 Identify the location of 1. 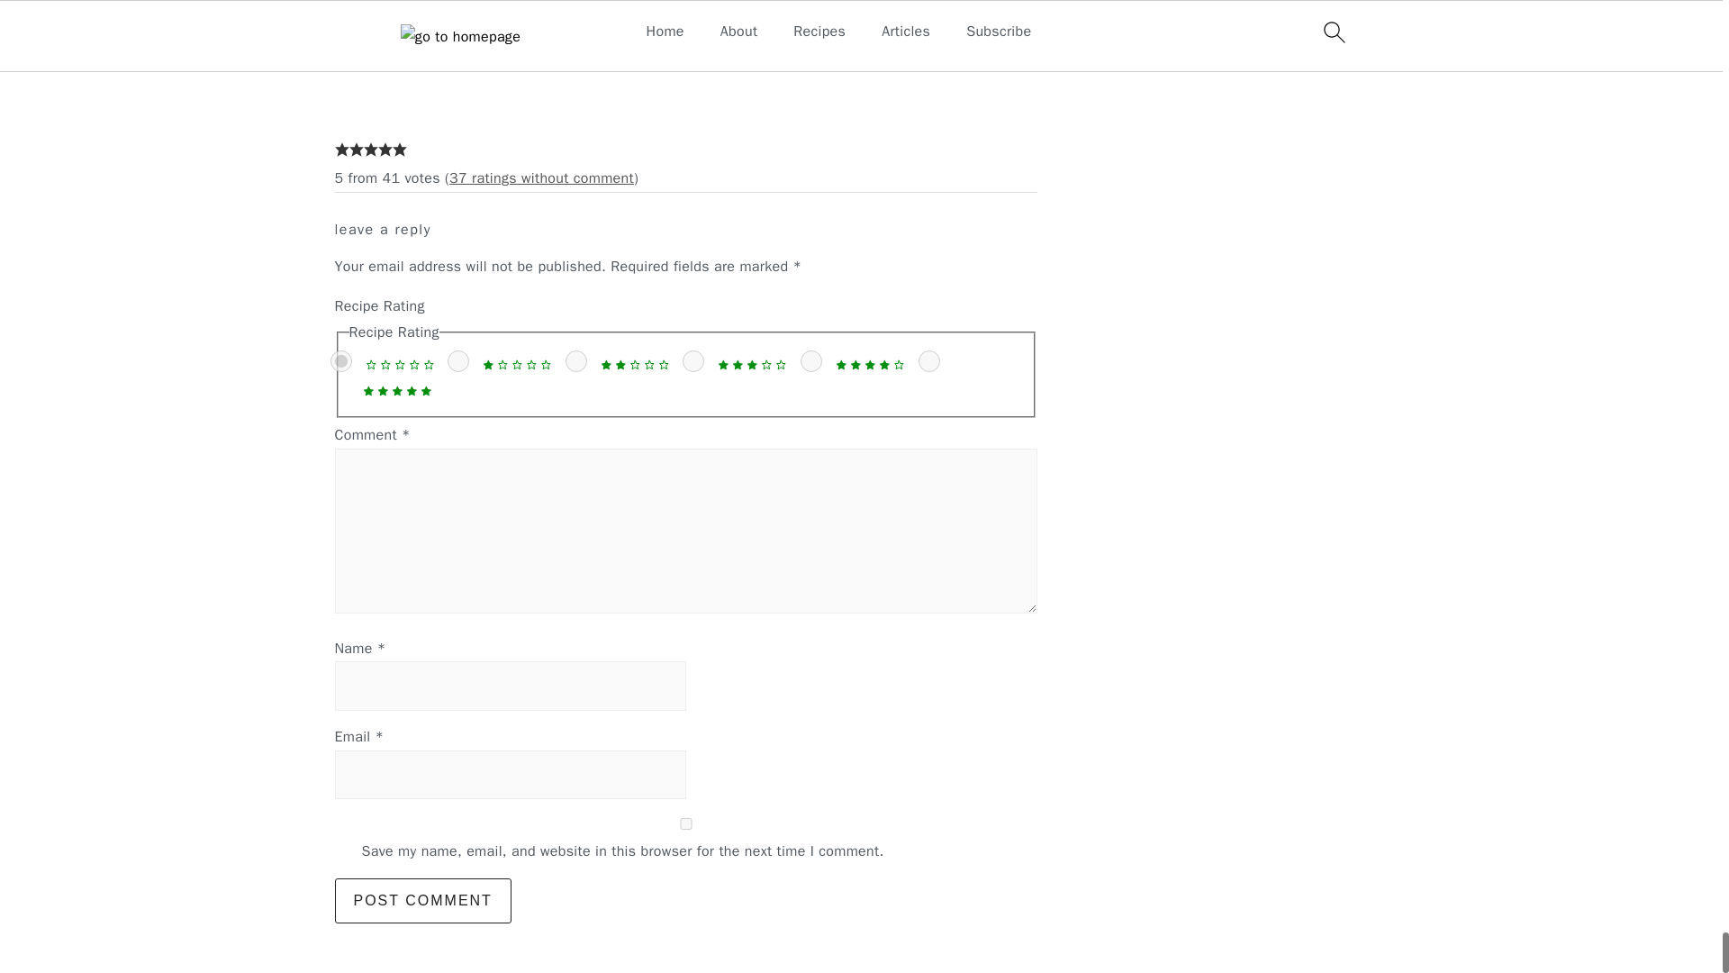
(457, 360).